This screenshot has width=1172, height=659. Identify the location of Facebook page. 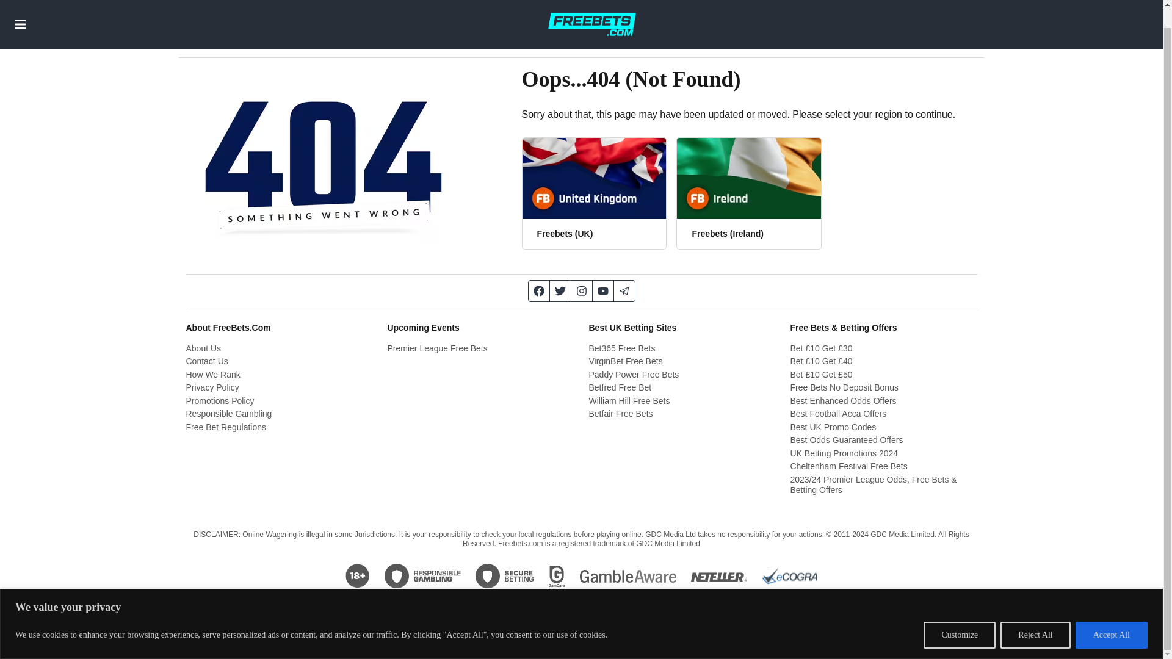
(538, 290).